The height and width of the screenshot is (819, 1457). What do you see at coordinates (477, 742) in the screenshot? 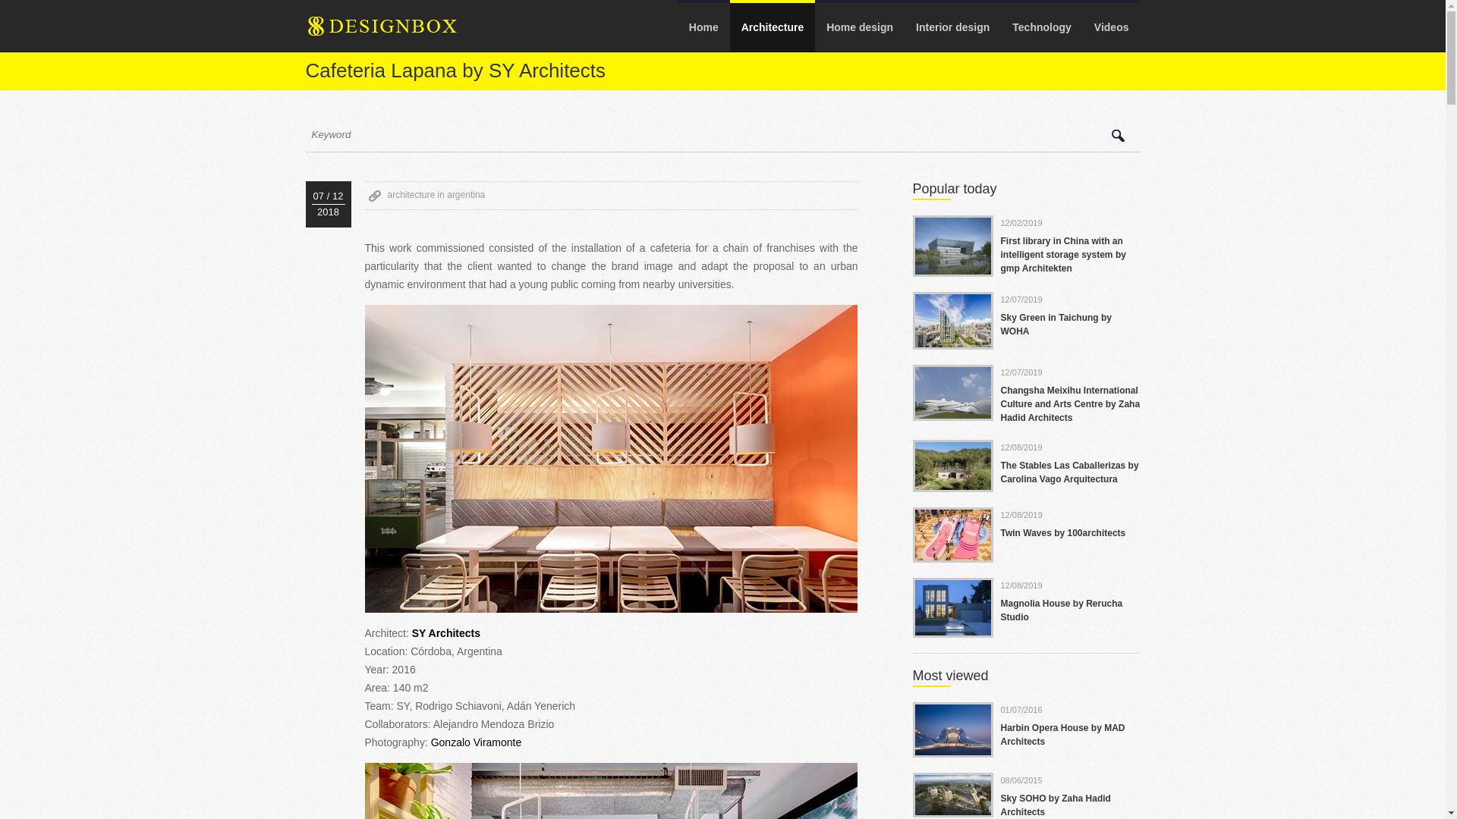
I see `Gonzalo Viramonte` at bounding box center [477, 742].